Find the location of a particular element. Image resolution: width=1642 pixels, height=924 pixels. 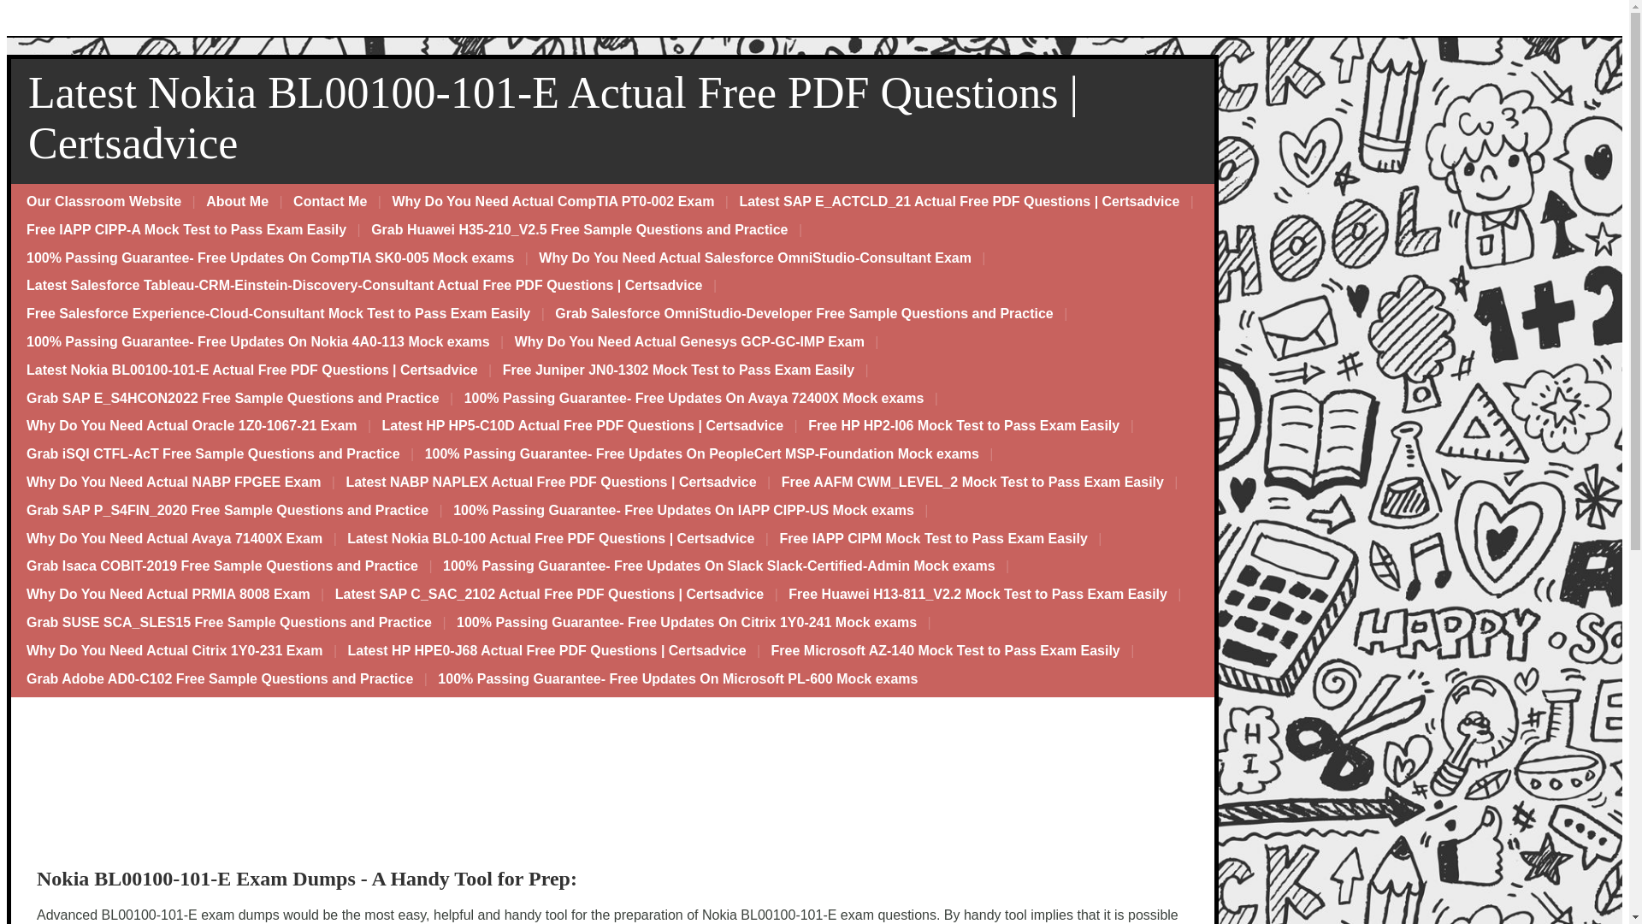

Why Do You Need Actual Salesforce OmniStudio-Consultant Exam is located at coordinates (755, 258).